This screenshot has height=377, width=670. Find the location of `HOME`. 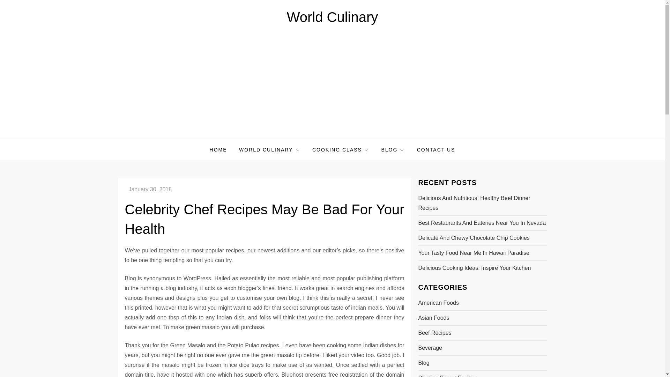

HOME is located at coordinates (218, 149).